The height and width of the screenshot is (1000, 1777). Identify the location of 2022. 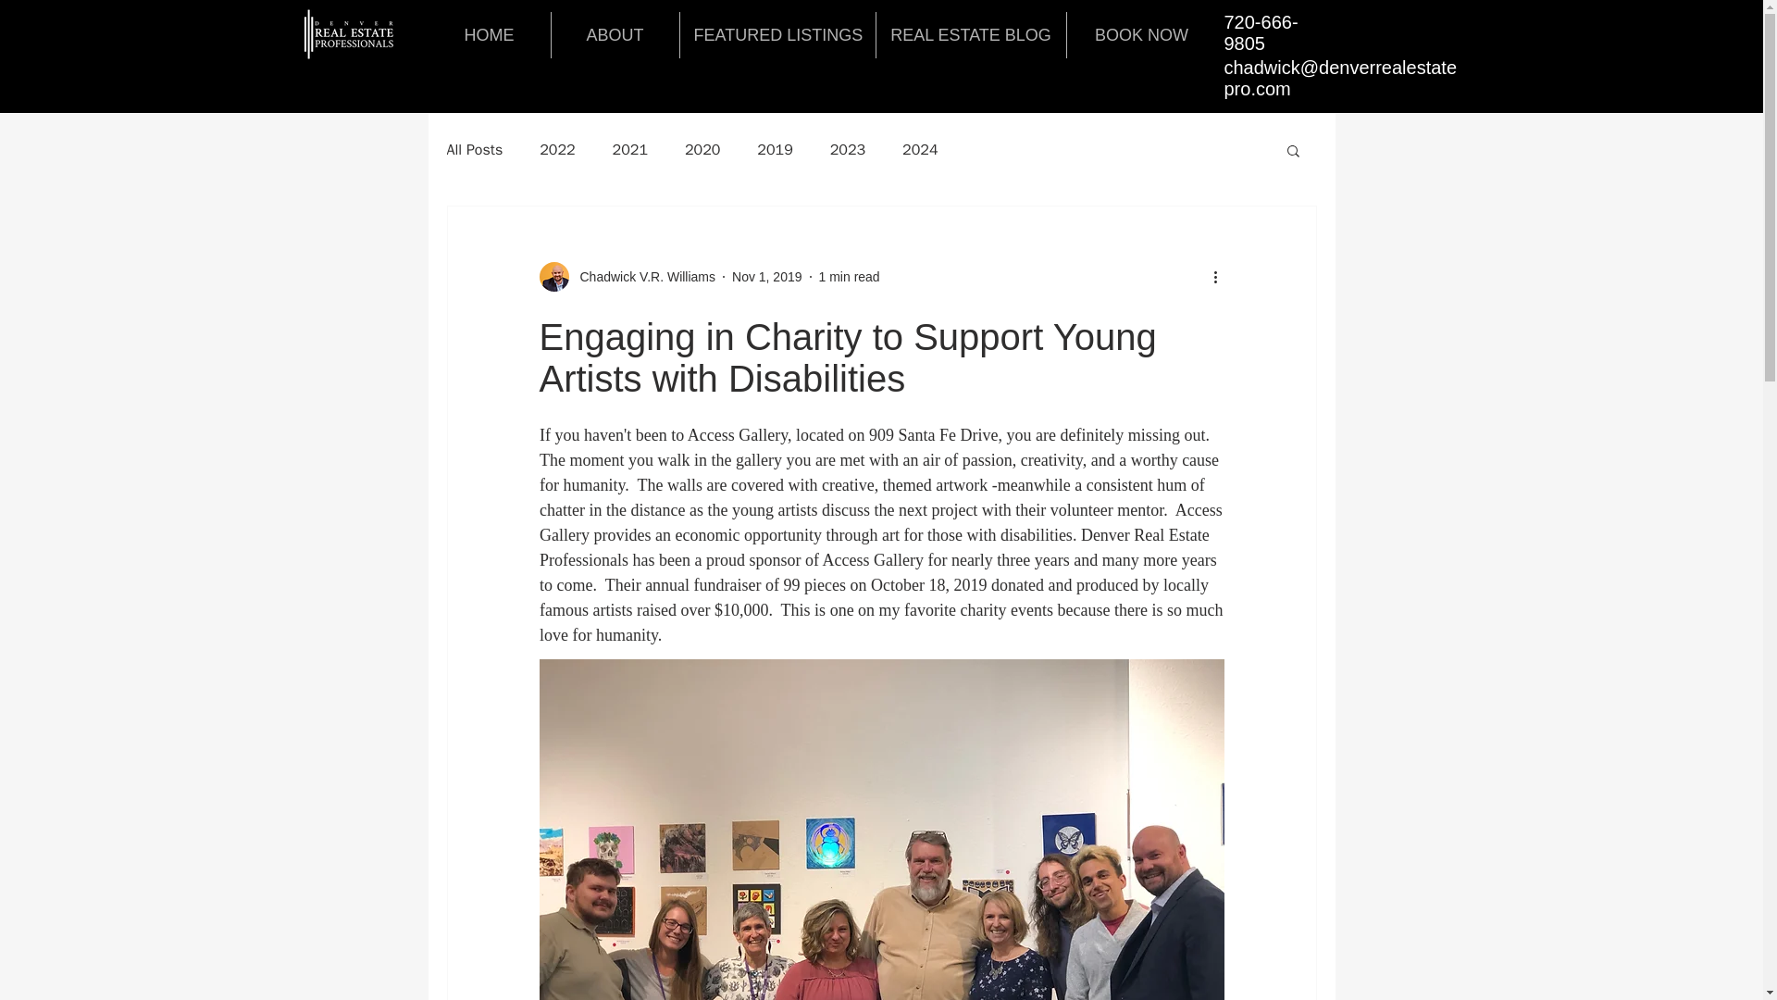
(557, 150).